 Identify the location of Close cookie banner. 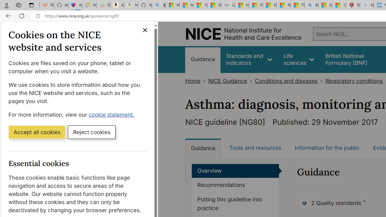
(145, 30).